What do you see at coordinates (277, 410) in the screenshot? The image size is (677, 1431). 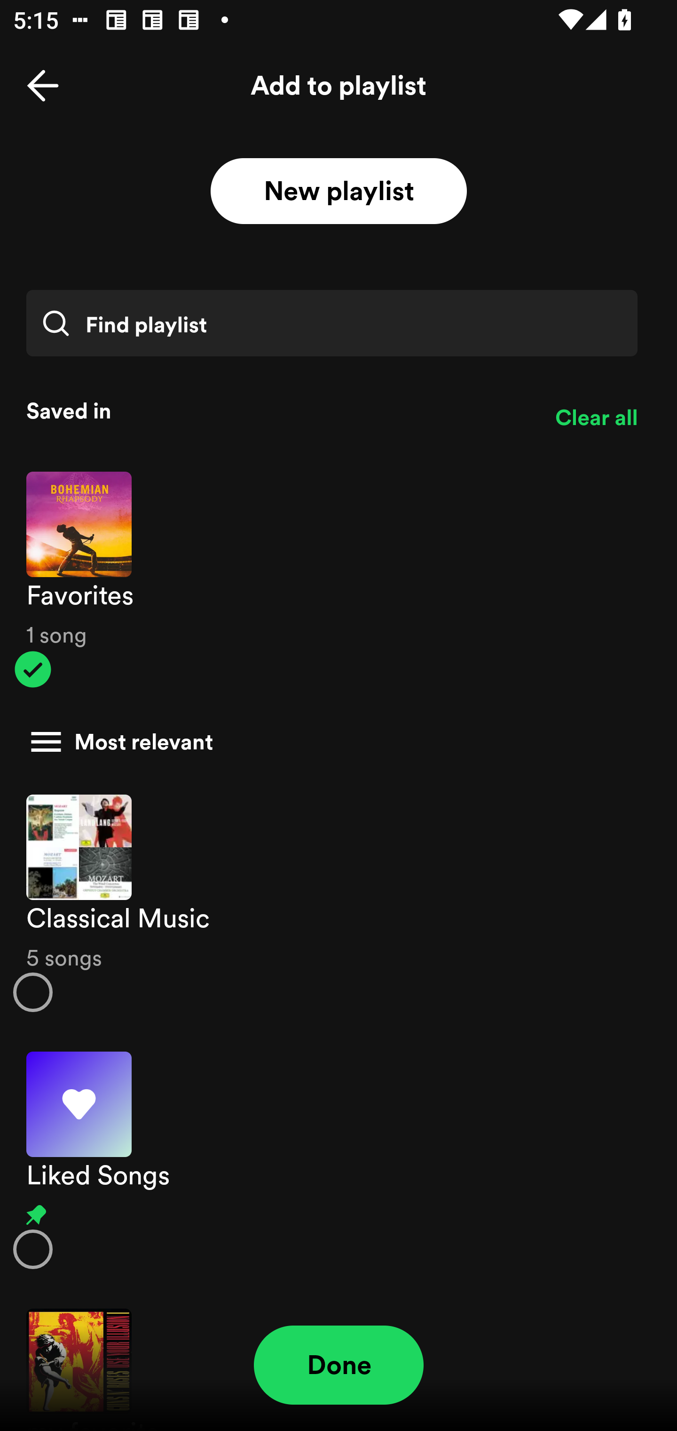 I see `Saved in` at bounding box center [277, 410].